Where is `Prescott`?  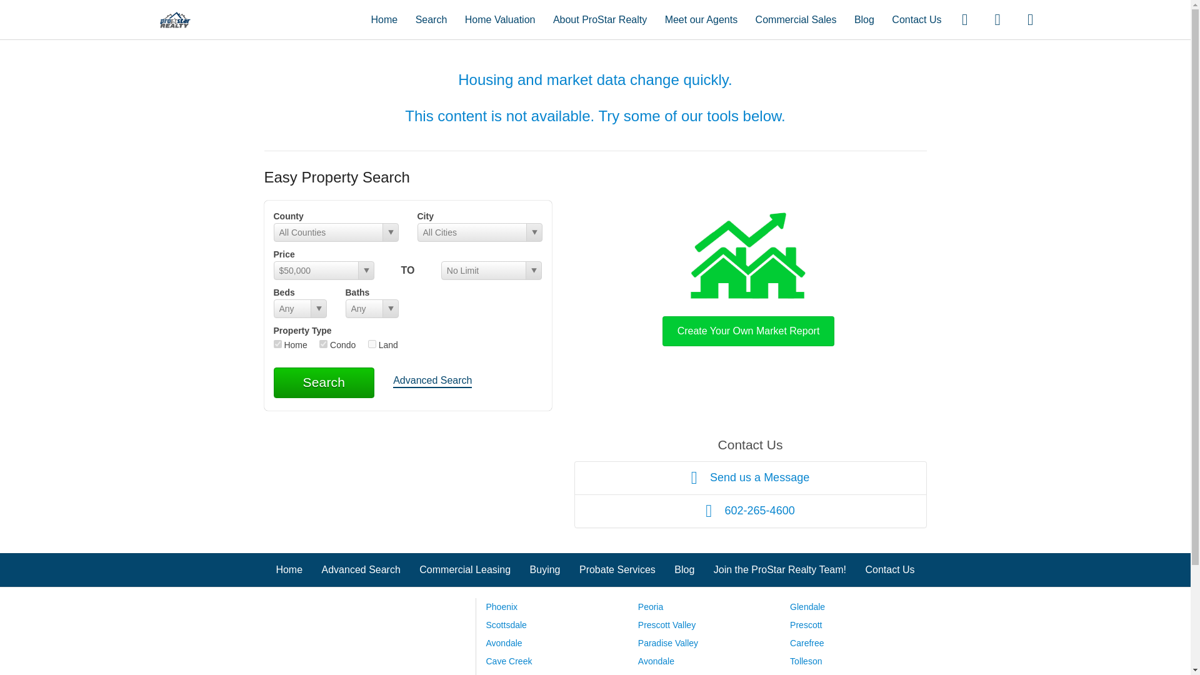
Prescott is located at coordinates (806, 625).